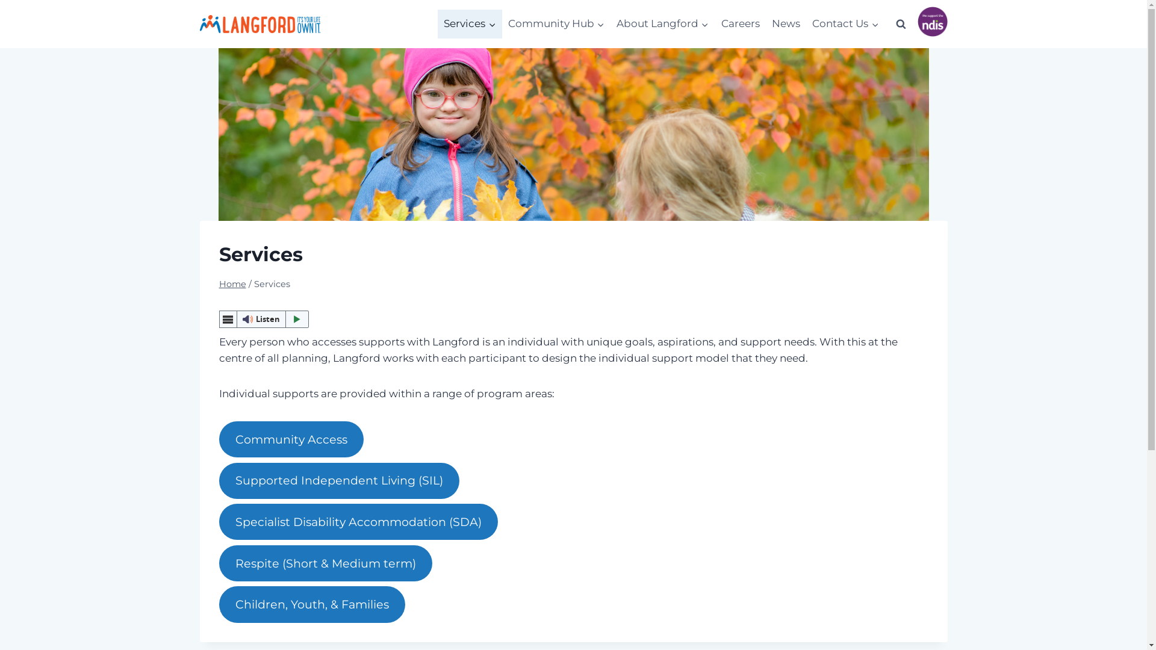  I want to click on About Langford, so click(662, 24).